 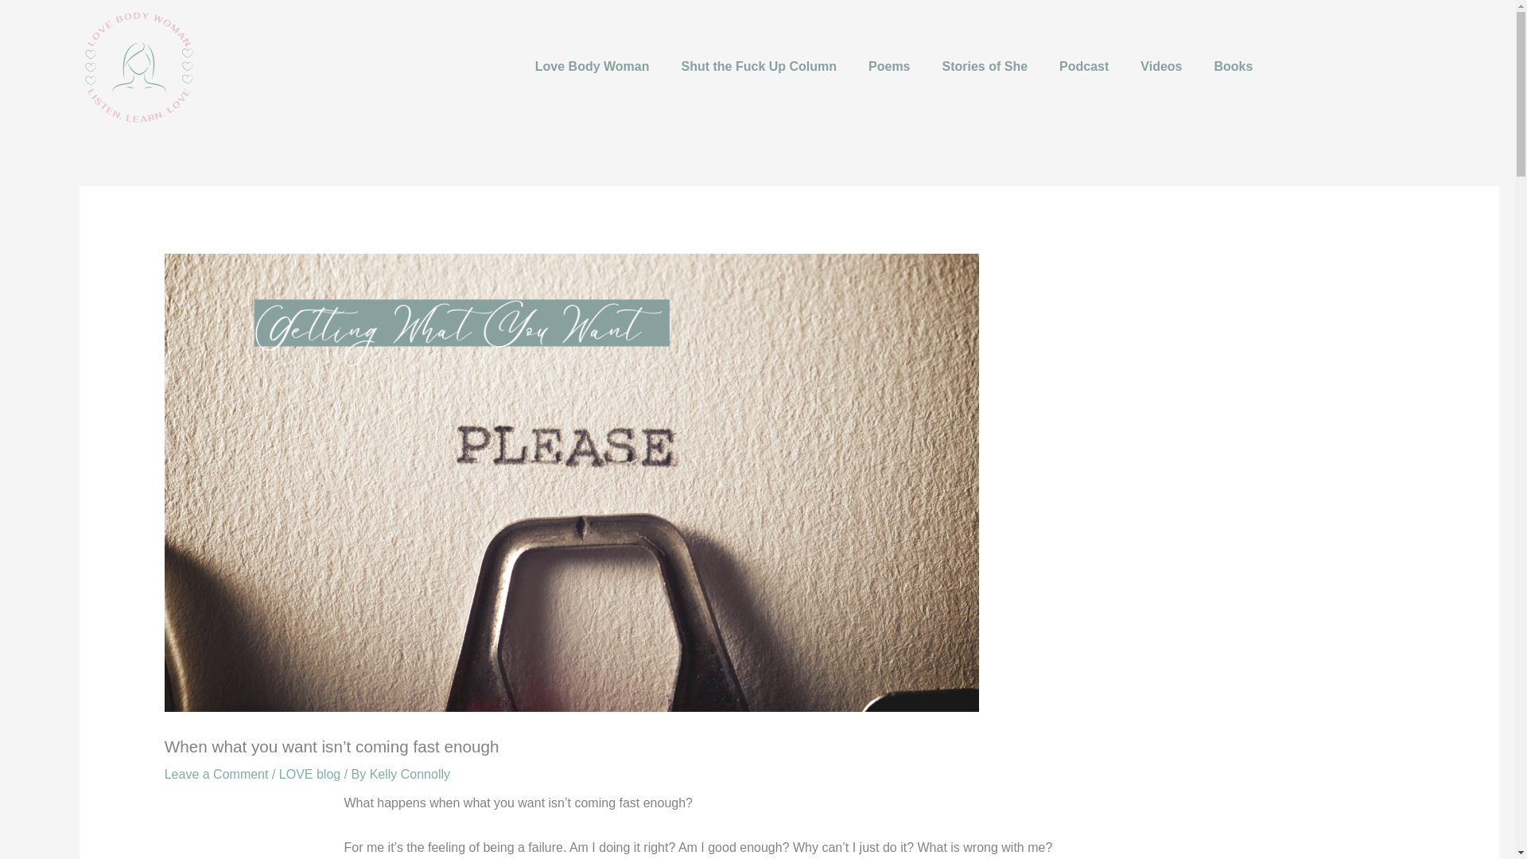 What do you see at coordinates (760, 66) in the screenshot?
I see `Shut the Fuck Up Column` at bounding box center [760, 66].